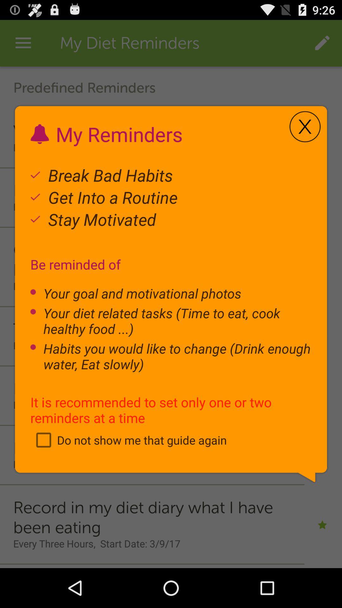 Image resolution: width=342 pixels, height=608 pixels. Describe the element at coordinates (129, 440) in the screenshot. I see `jump until do not show item` at that location.